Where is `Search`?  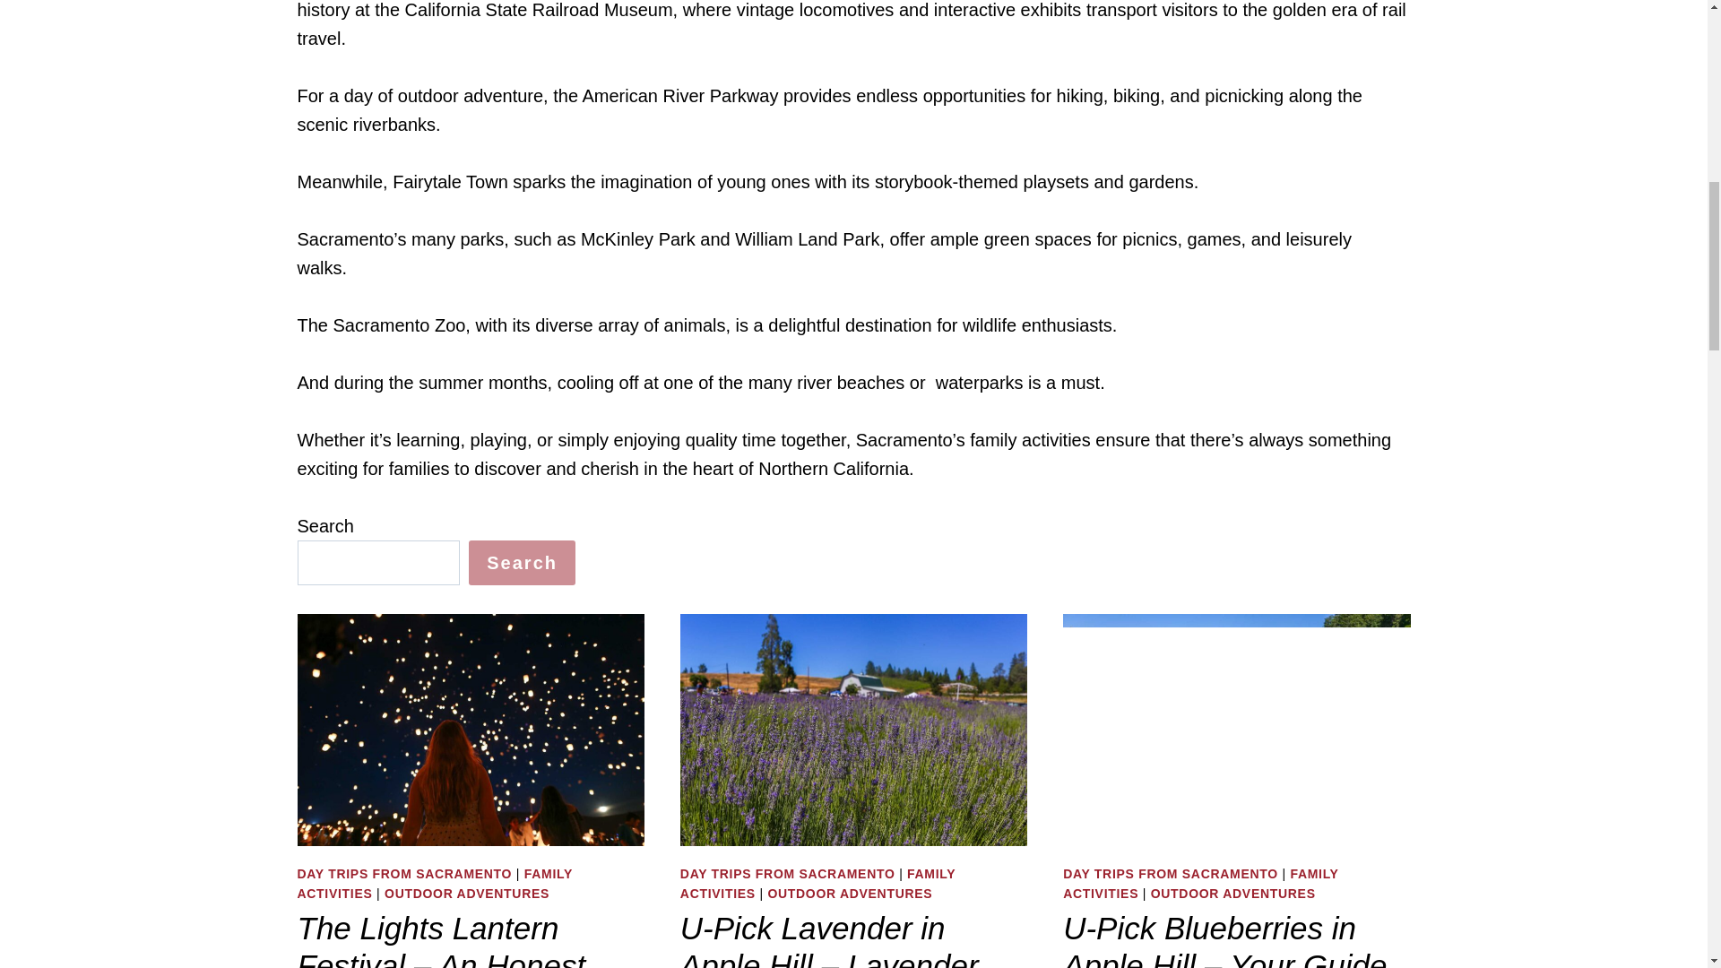
Search is located at coordinates (522, 563).